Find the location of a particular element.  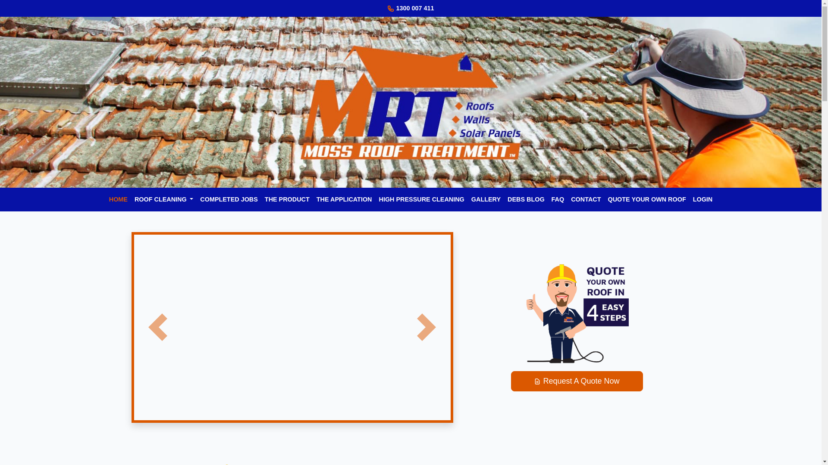

DEBS BLOG is located at coordinates (526, 200).